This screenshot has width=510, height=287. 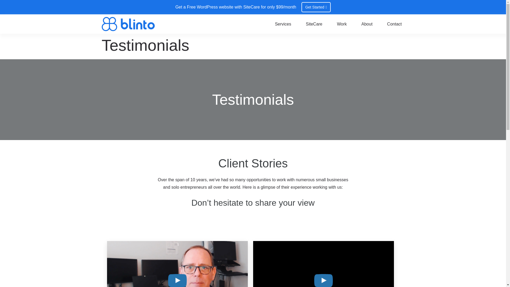 What do you see at coordinates (314, 24) in the screenshot?
I see `SiteCare` at bounding box center [314, 24].